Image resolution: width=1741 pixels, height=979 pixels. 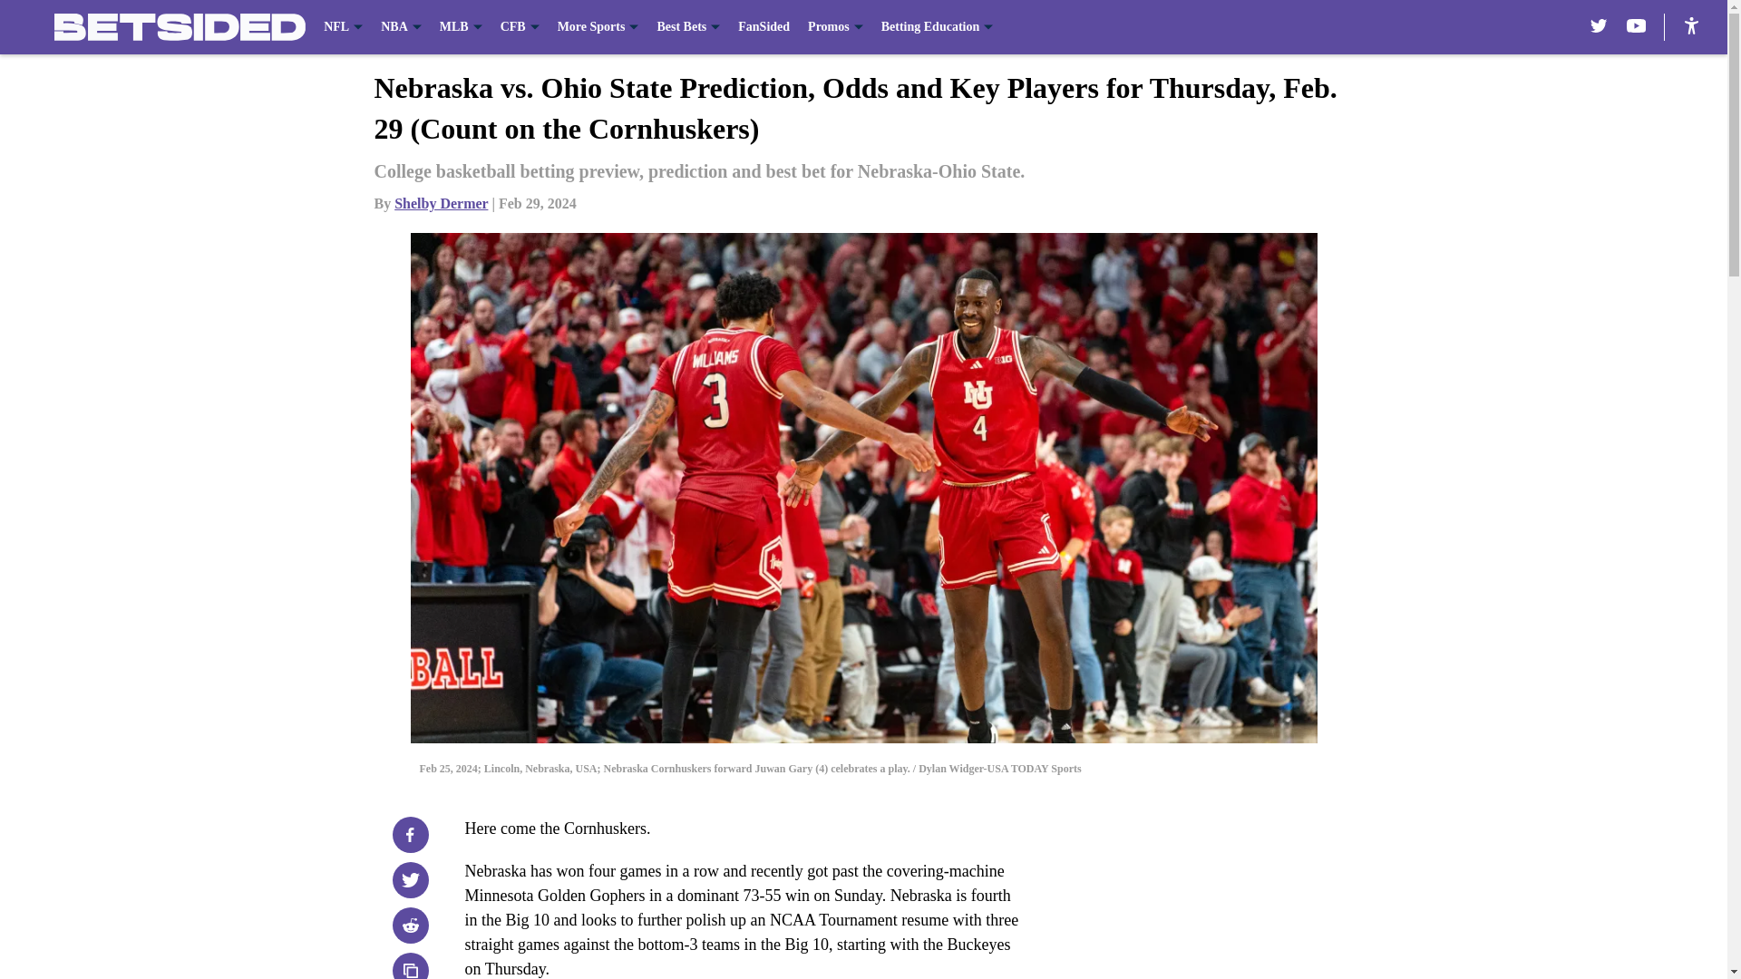 I want to click on MLB, so click(x=461, y=27).